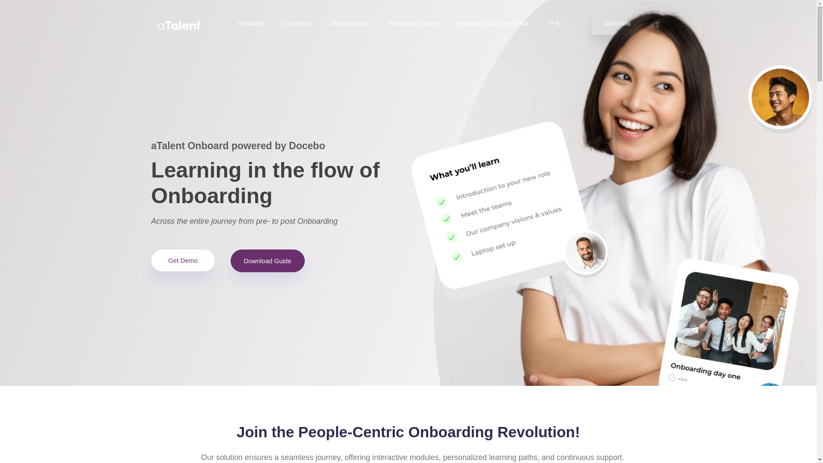  What do you see at coordinates (492, 23) in the screenshot?
I see `Security and Compliance` at bounding box center [492, 23].